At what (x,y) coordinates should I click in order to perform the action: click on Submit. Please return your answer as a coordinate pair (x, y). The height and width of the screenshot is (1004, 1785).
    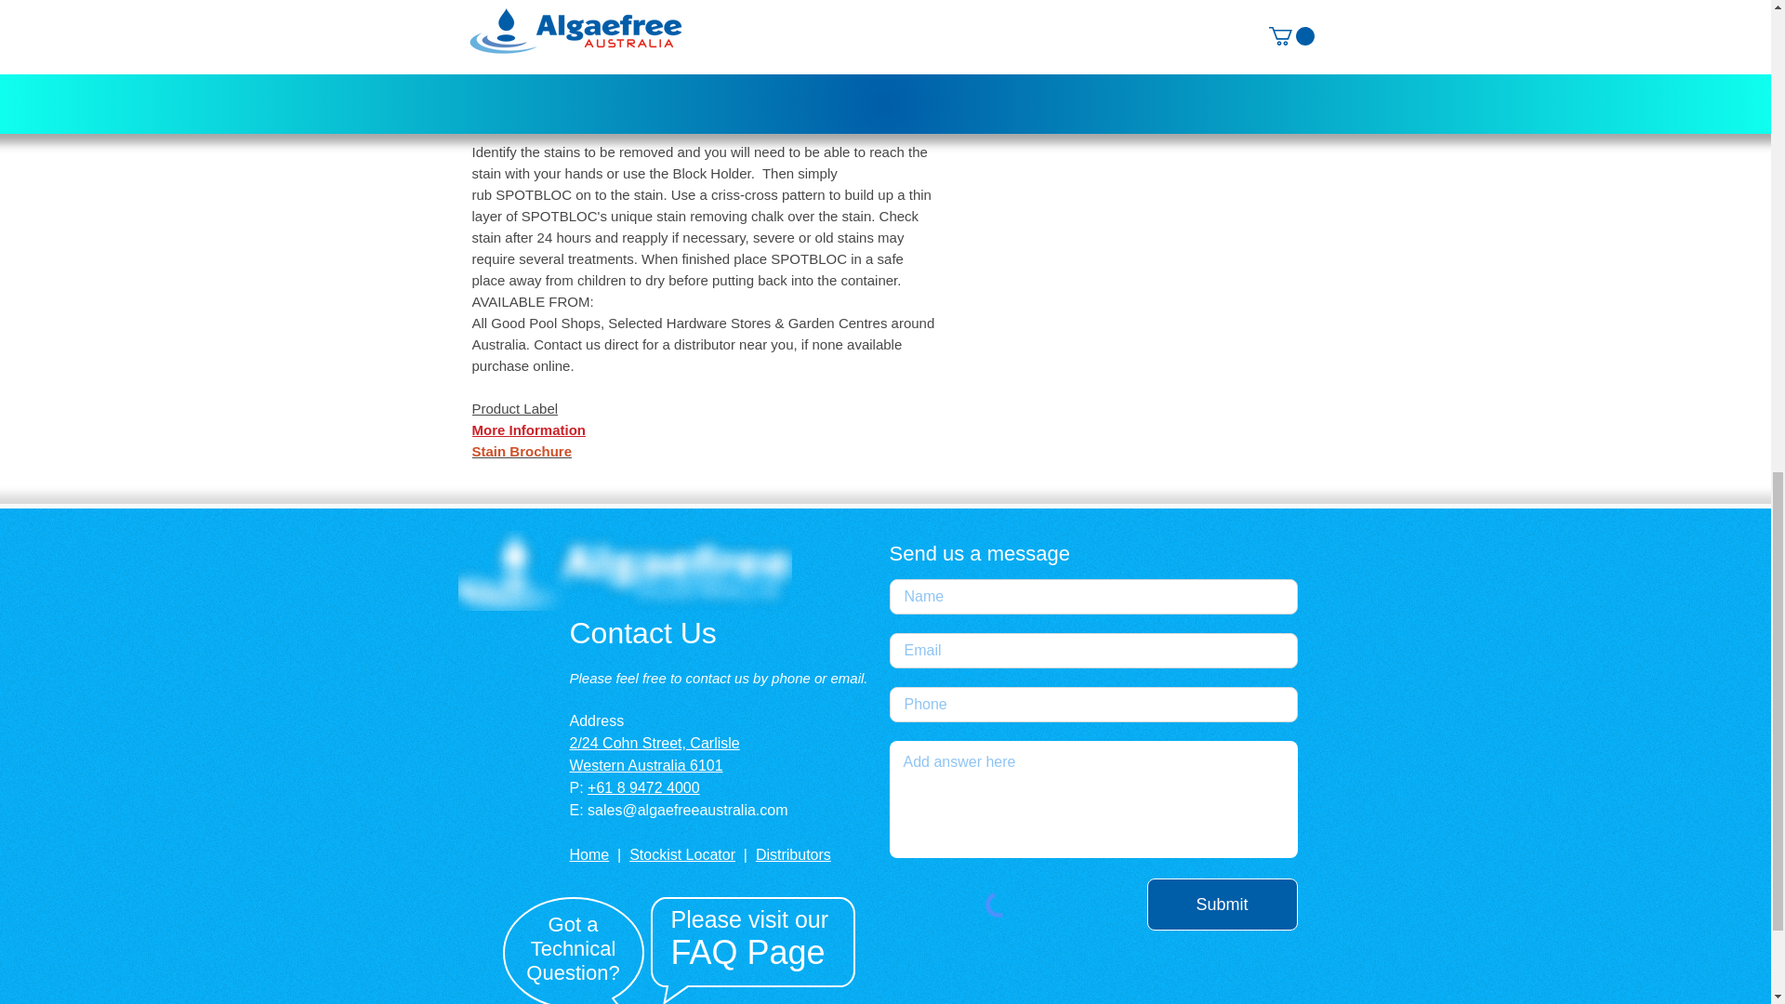
    Looking at the image, I should click on (1222, 905).